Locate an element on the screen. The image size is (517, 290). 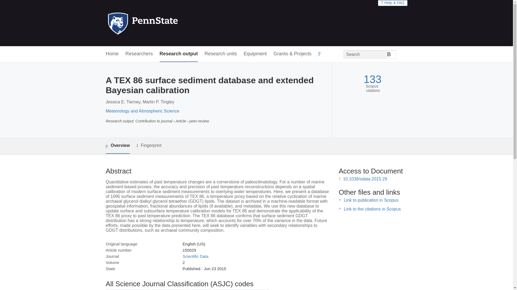
Research units is located at coordinates (221, 54).